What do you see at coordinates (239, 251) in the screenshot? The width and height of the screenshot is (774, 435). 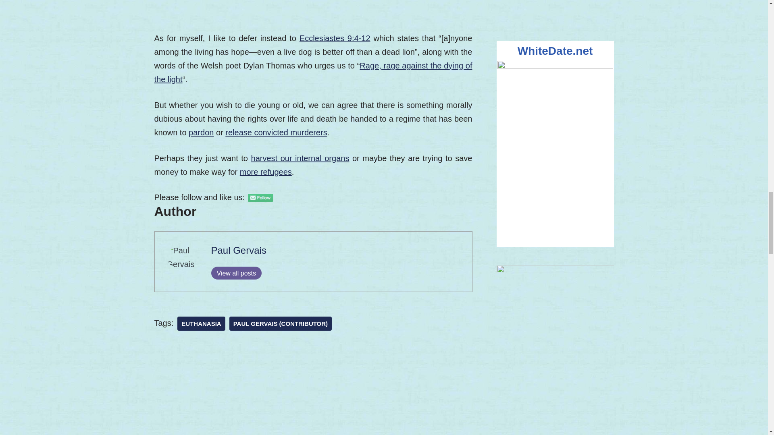 I see `Paul Gervais` at bounding box center [239, 251].